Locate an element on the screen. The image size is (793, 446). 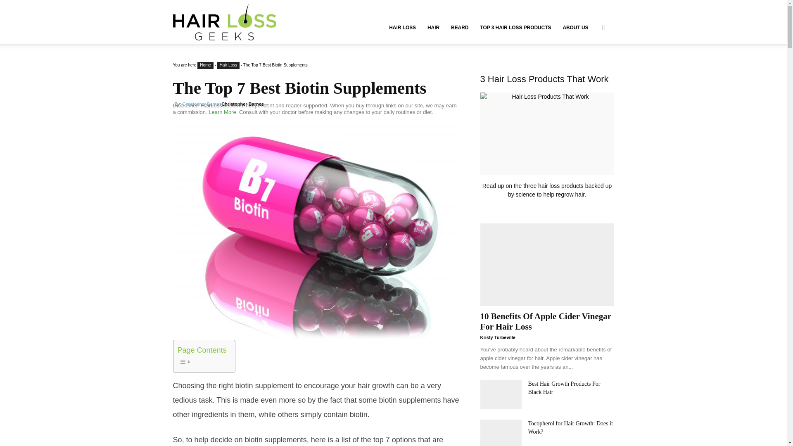
Christopher Barnes is located at coordinates (202, 104).